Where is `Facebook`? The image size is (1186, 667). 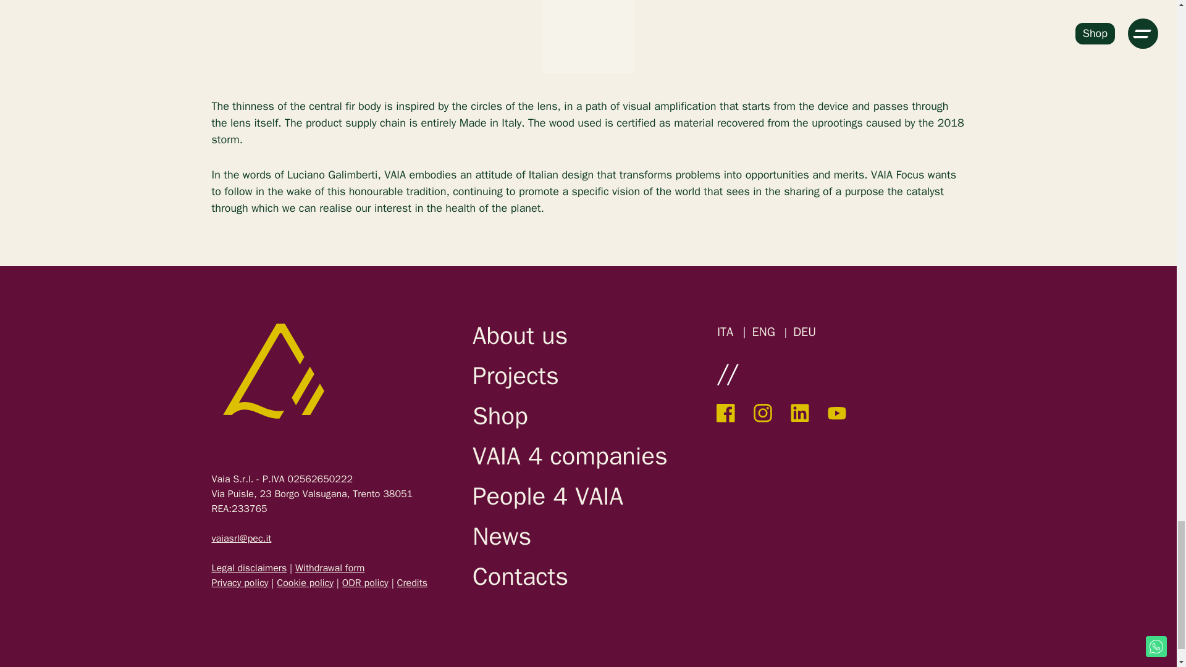
Facebook is located at coordinates (725, 413).